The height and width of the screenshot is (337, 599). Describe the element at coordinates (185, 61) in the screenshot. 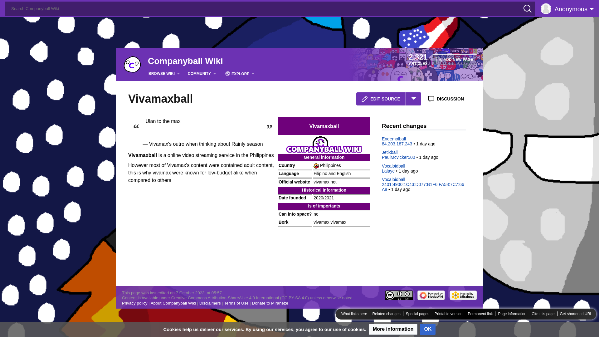

I see `Companyball Wiki` at that location.